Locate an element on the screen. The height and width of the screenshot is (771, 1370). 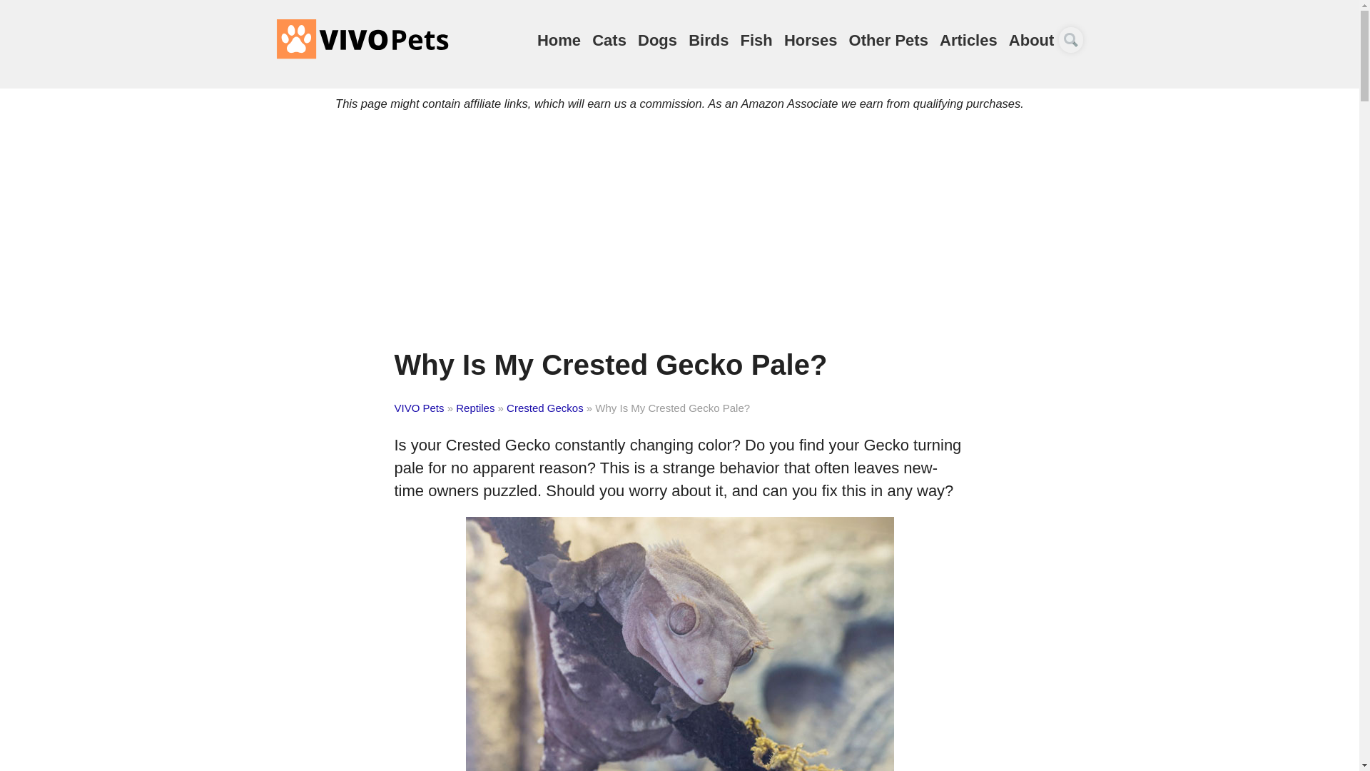
Other Pets is located at coordinates (889, 40).